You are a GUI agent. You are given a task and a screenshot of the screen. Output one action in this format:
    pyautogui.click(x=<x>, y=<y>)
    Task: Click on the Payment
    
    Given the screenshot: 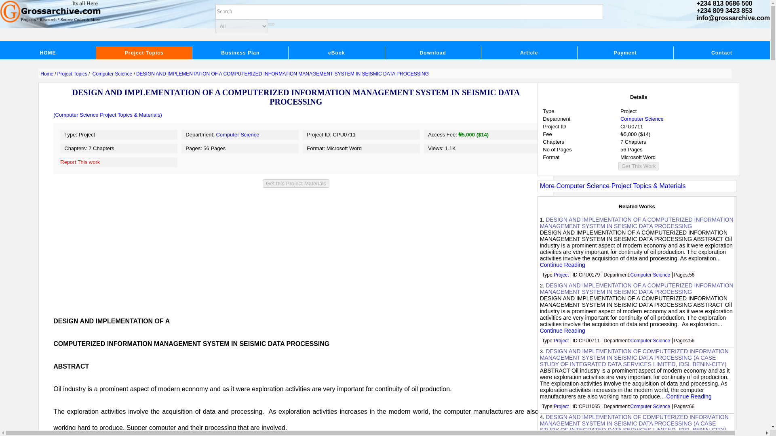 What is the action you would take?
    pyautogui.click(x=625, y=52)
    